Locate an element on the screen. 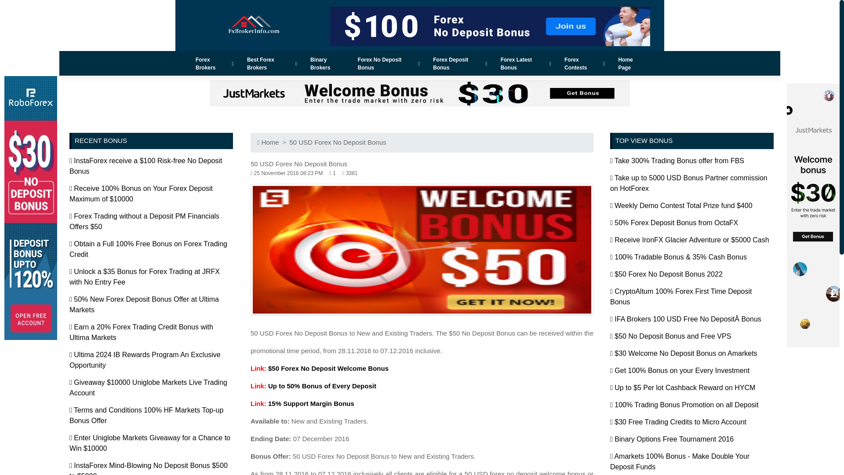  Forex Brokers is located at coordinates (215, 63).